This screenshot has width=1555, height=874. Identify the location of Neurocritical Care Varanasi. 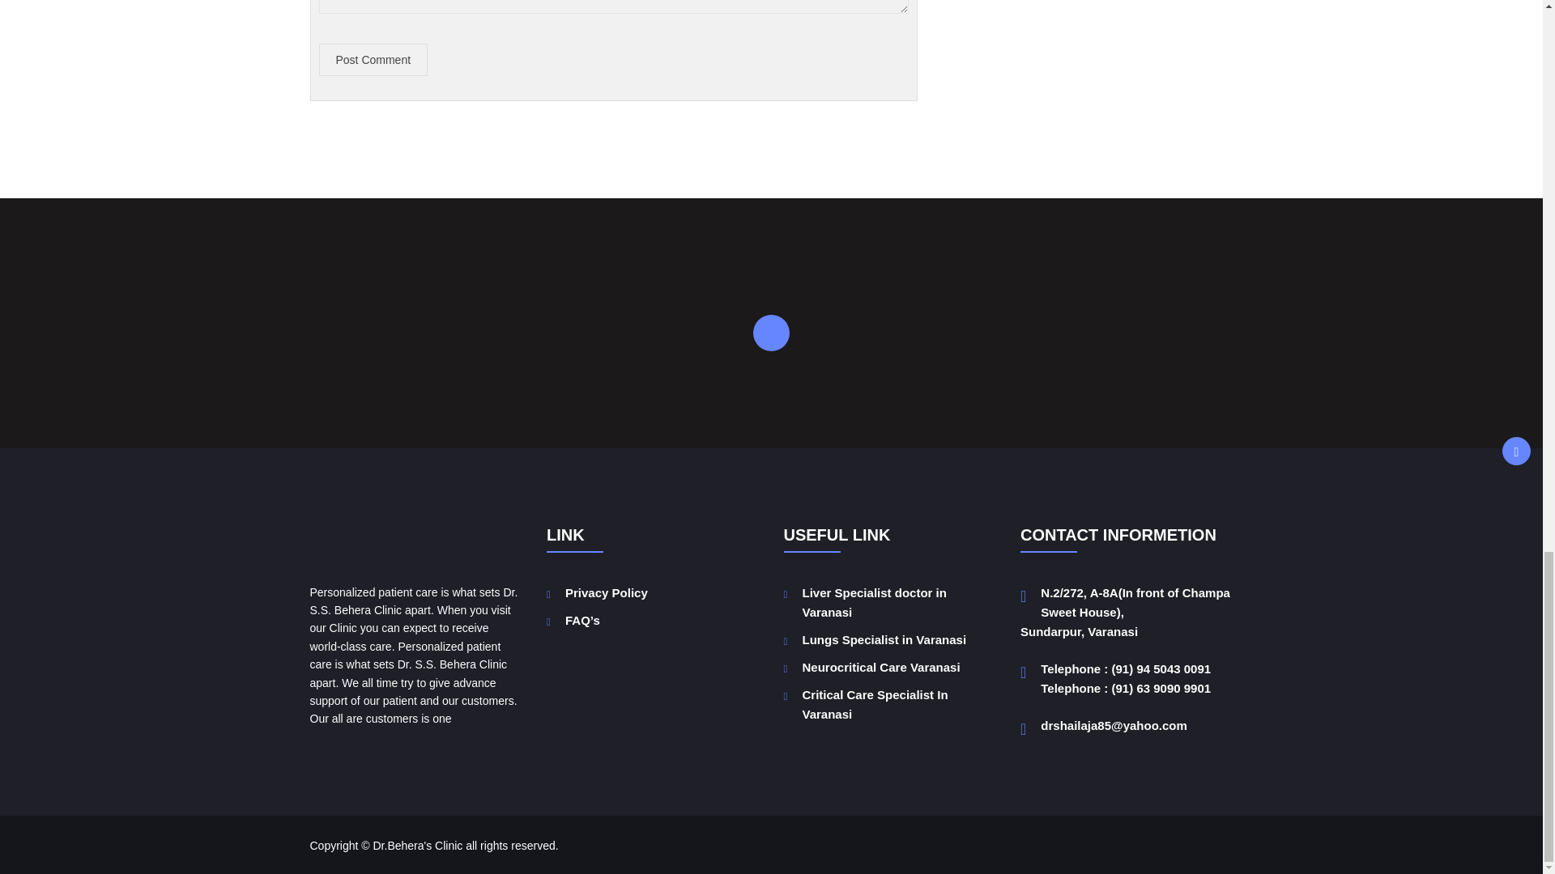
(880, 667).